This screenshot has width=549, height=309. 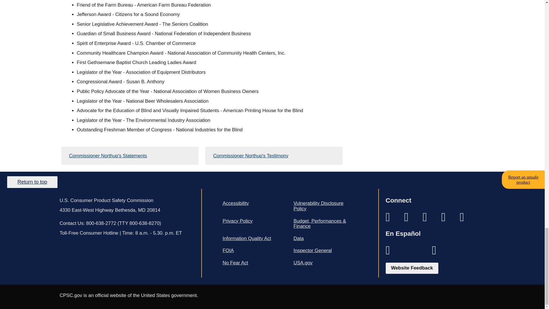 I want to click on Privacy Policy, so click(x=254, y=221).